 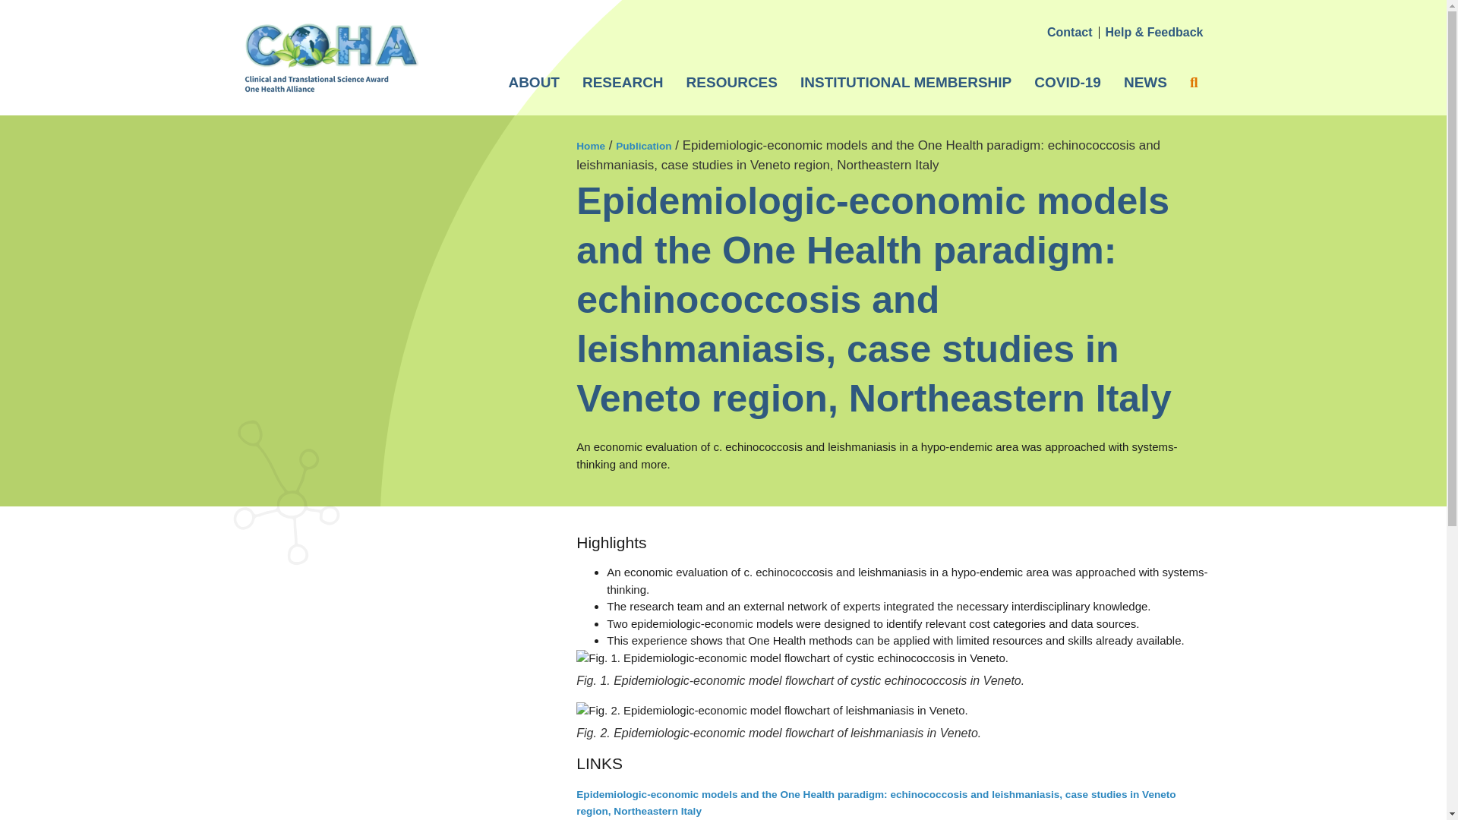 What do you see at coordinates (1069, 32) in the screenshot?
I see `Contact` at bounding box center [1069, 32].